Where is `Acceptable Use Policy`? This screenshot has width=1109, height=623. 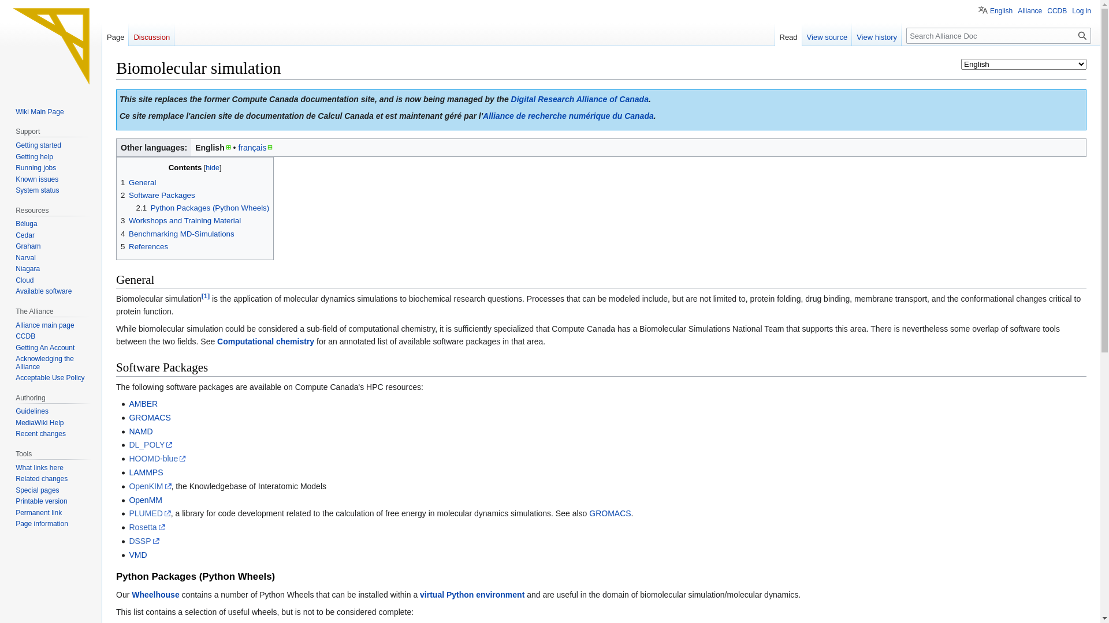
Acceptable Use Policy is located at coordinates (50, 378).